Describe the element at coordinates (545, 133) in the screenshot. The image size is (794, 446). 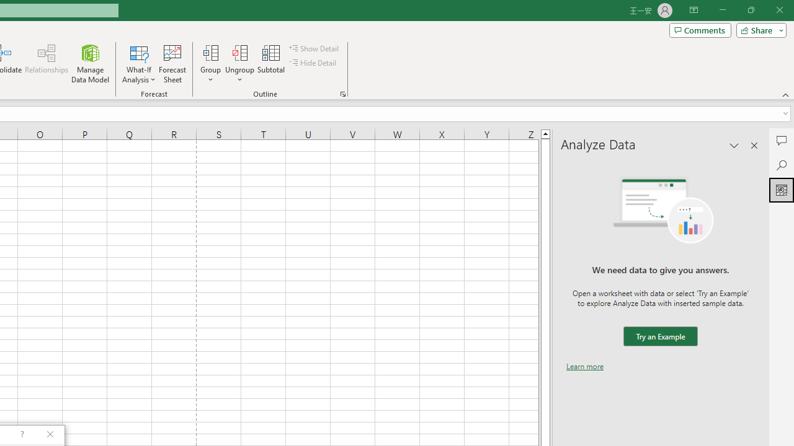
I see `Line up` at that location.